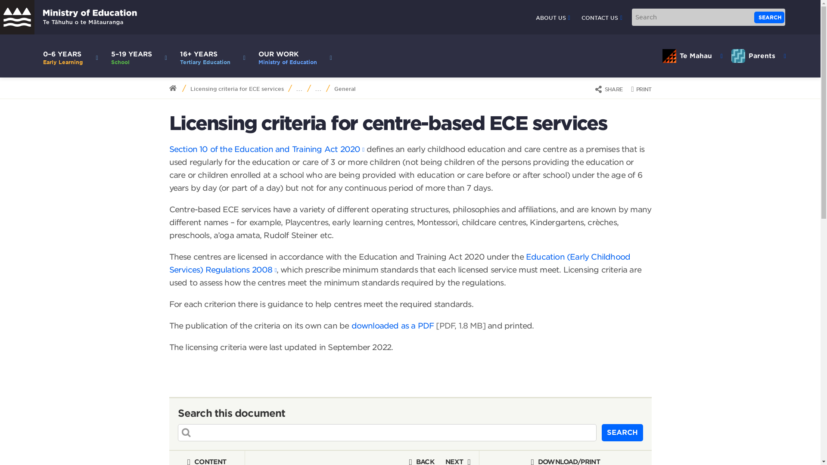 Image resolution: width=827 pixels, height=465 pixels. I want to click on Parents, so click(293, 56).